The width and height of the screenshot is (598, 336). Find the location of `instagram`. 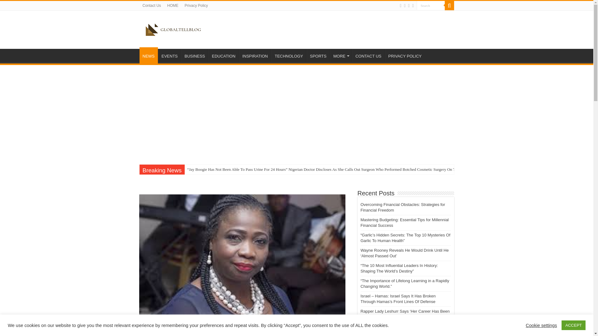

instagram is located at coordinates (413, 6).